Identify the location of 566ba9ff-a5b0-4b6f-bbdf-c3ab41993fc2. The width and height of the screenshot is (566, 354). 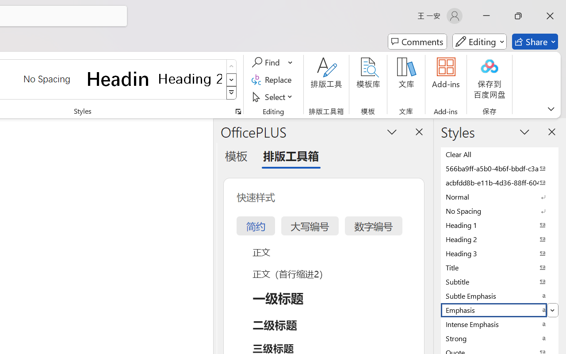
(500, 168).